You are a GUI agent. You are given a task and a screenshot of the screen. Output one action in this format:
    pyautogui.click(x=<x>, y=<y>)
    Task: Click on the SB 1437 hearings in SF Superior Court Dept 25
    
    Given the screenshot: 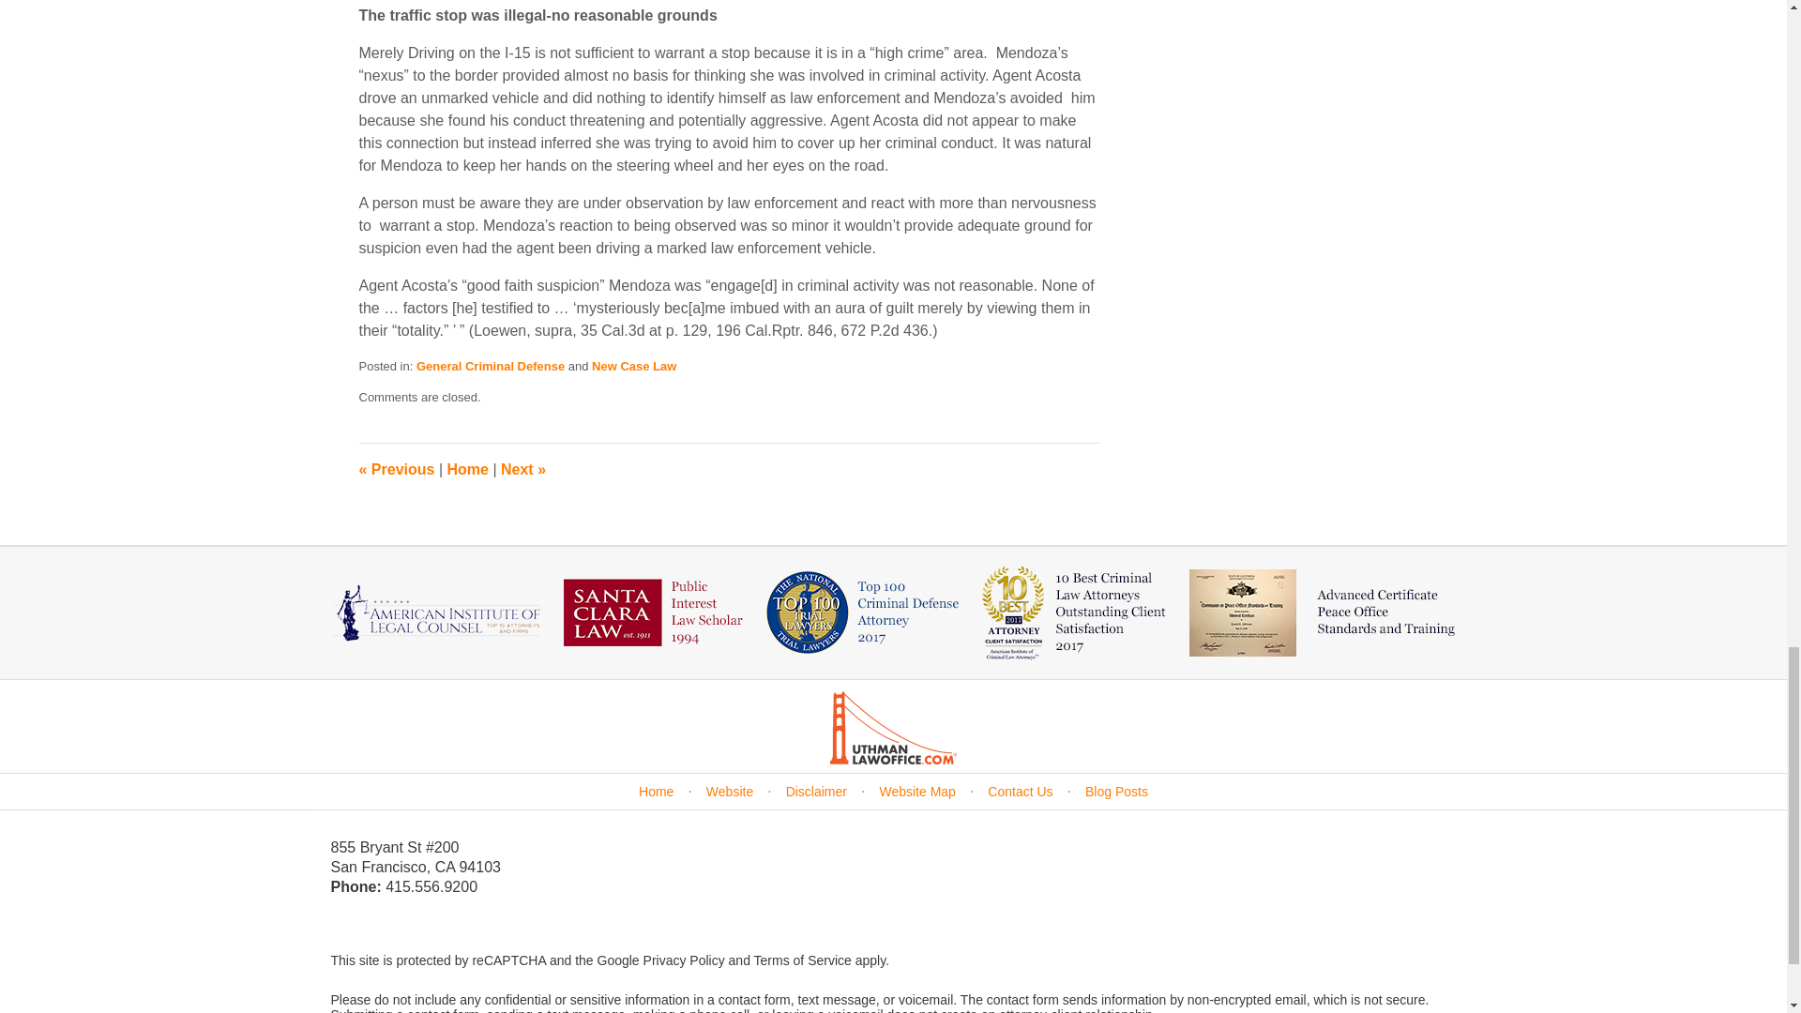 What is the action you would take?
    pyautogui.click(x=396, y=469)
    